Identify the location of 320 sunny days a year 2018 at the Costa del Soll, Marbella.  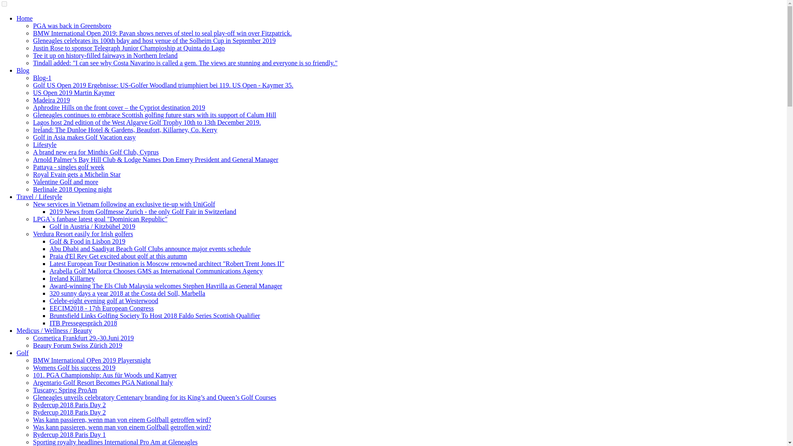
(127, 293).